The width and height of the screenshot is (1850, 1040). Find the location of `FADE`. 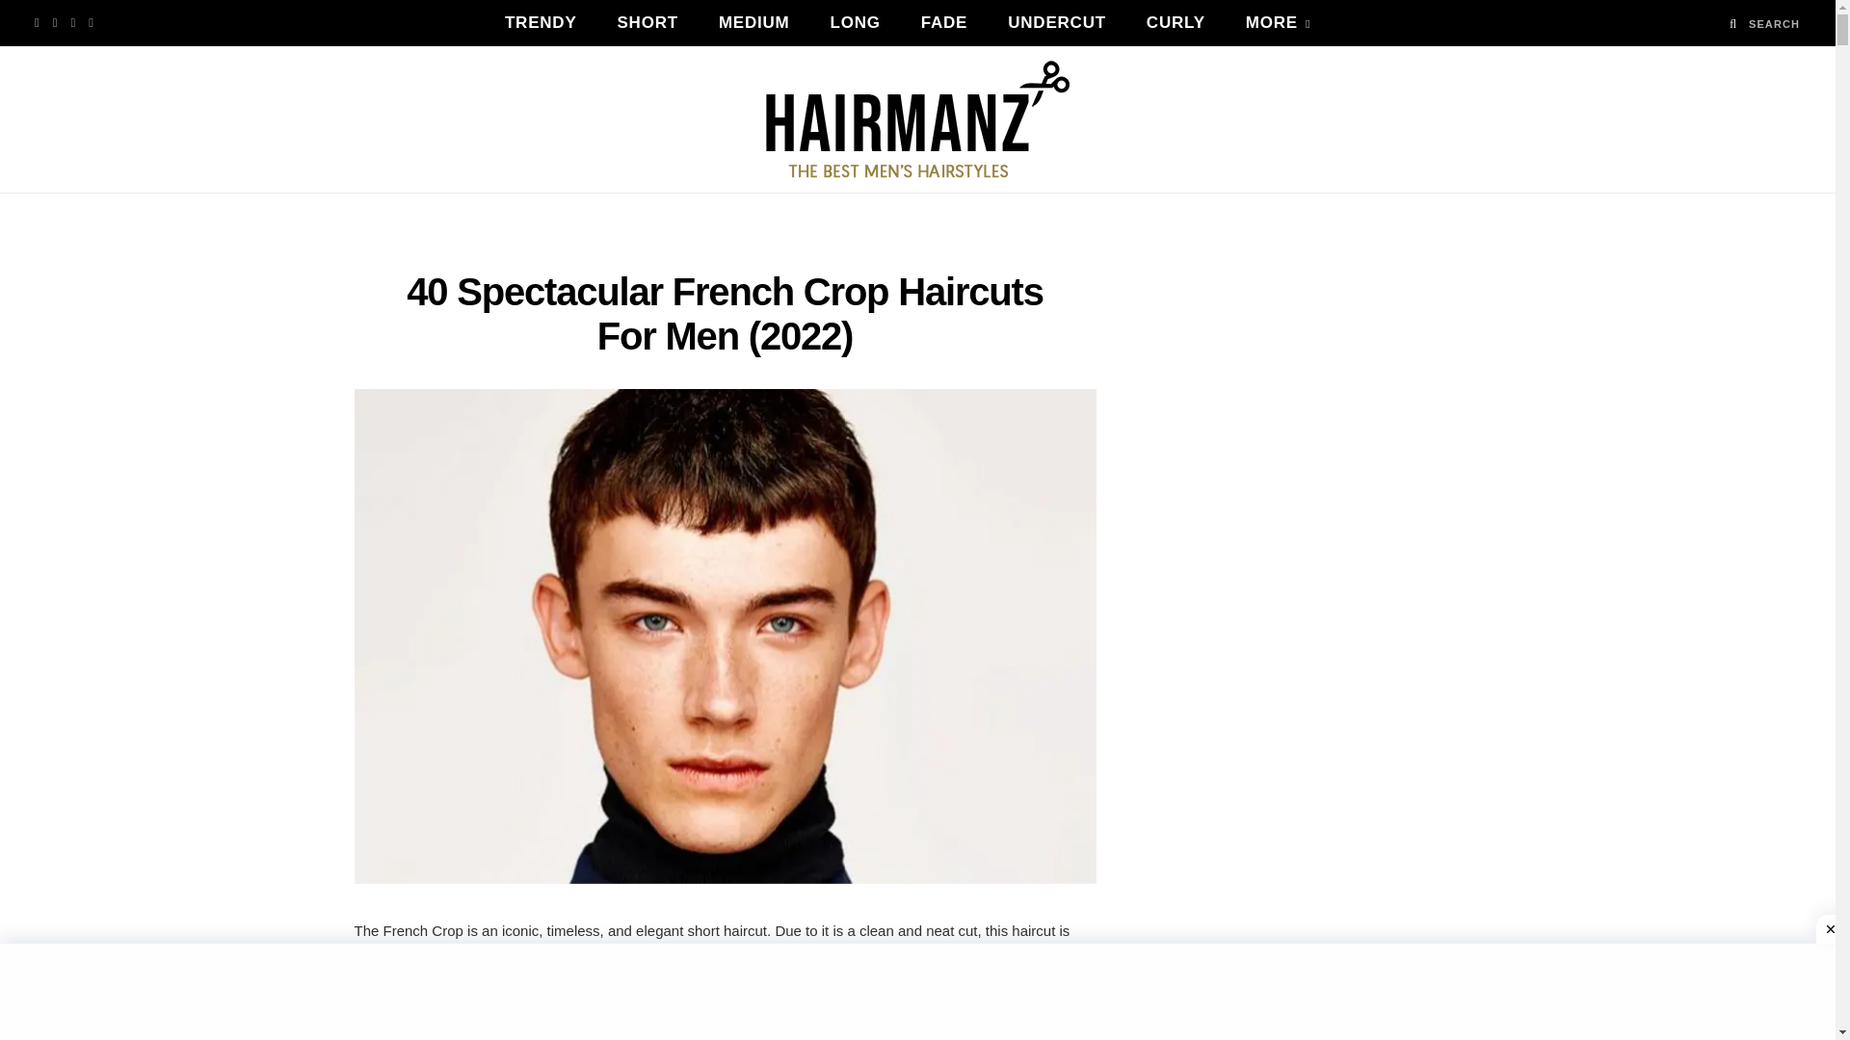

FADE is located at coordinates (944, 23).